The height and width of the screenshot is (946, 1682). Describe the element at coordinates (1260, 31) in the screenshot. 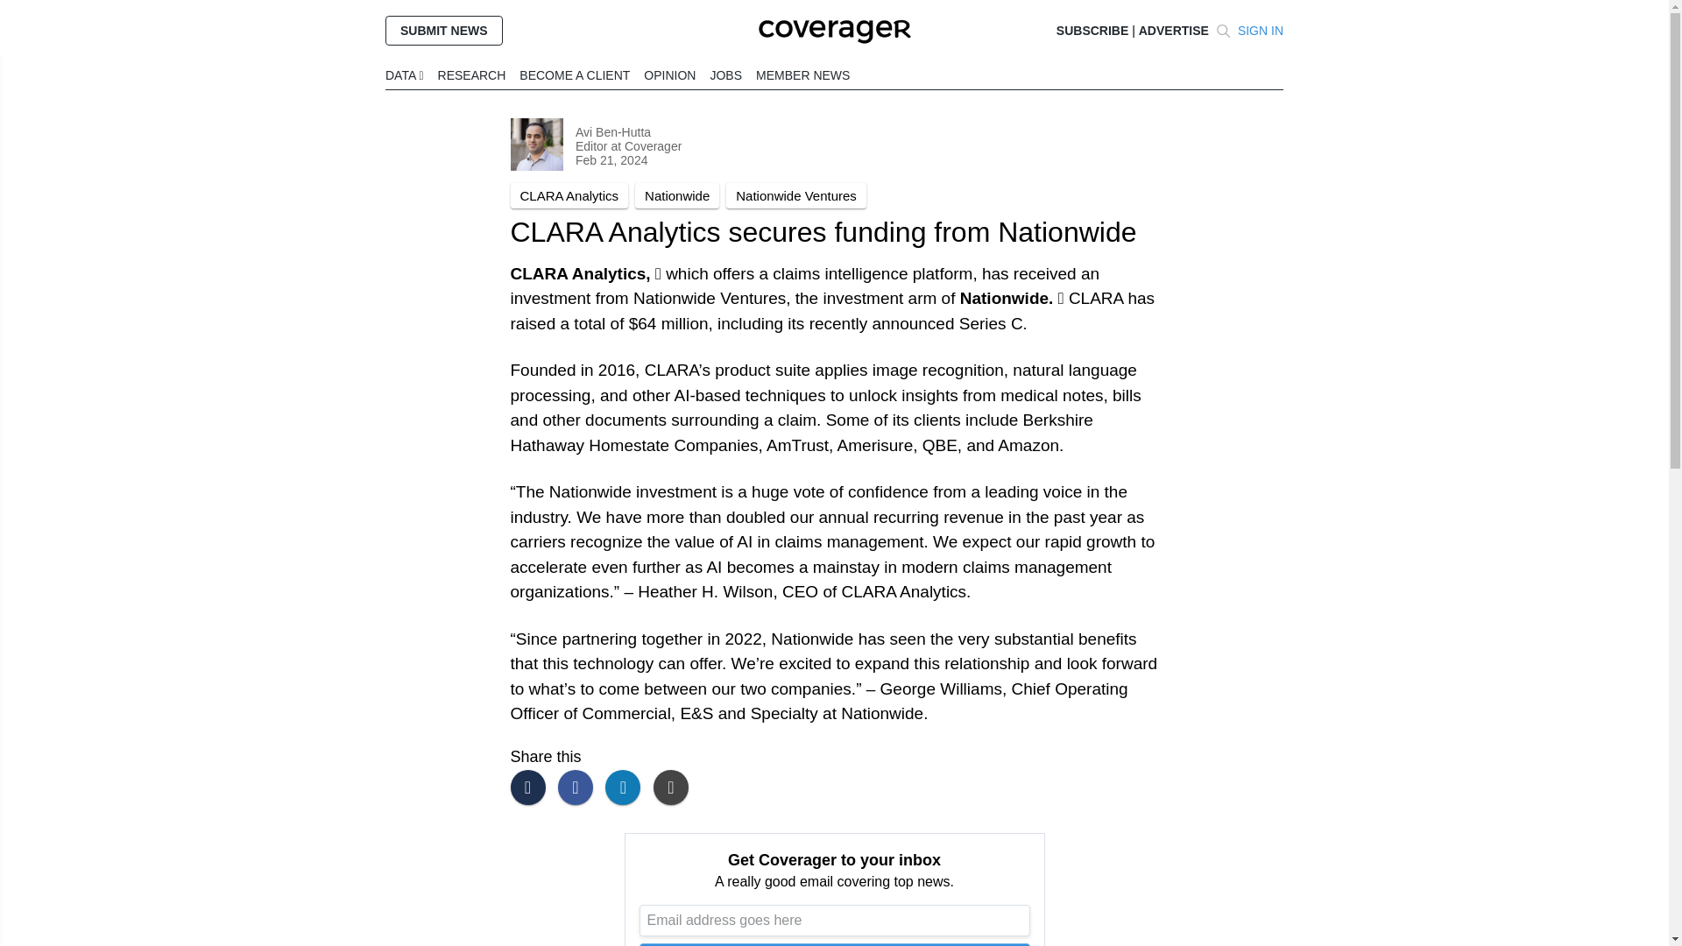

I see `SIGN IN` at that location.